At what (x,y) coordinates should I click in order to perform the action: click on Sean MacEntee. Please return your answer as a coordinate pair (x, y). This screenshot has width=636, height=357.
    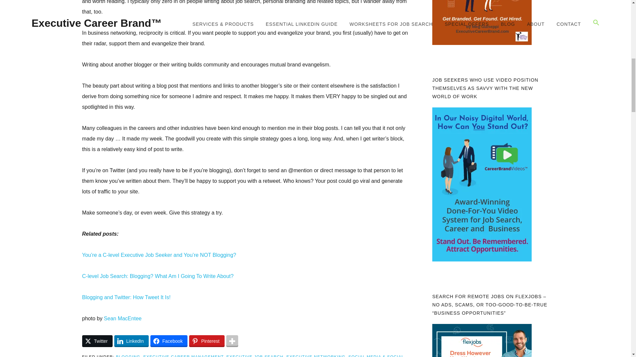
    Looking at the image, I should click on (123, 318).